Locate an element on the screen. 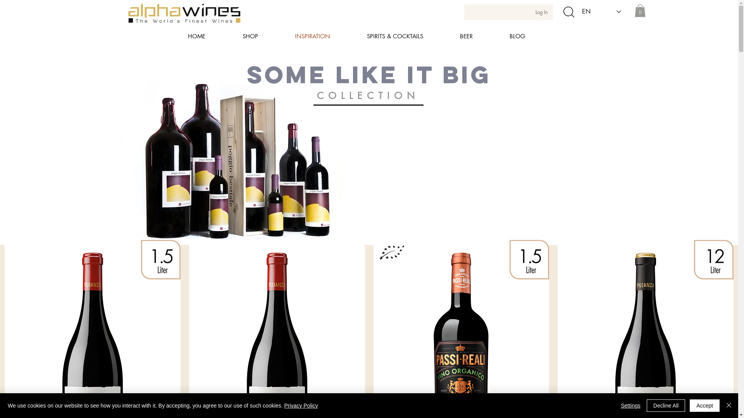 This screenshot has height=418, width=744. HOME is located at coordinates (209, 36).